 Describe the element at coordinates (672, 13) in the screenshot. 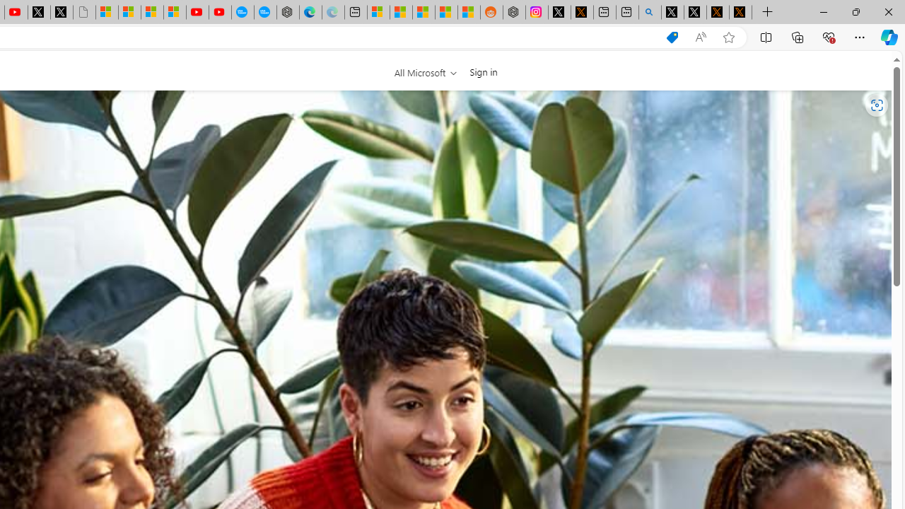

I see `Profile / X` at that location.